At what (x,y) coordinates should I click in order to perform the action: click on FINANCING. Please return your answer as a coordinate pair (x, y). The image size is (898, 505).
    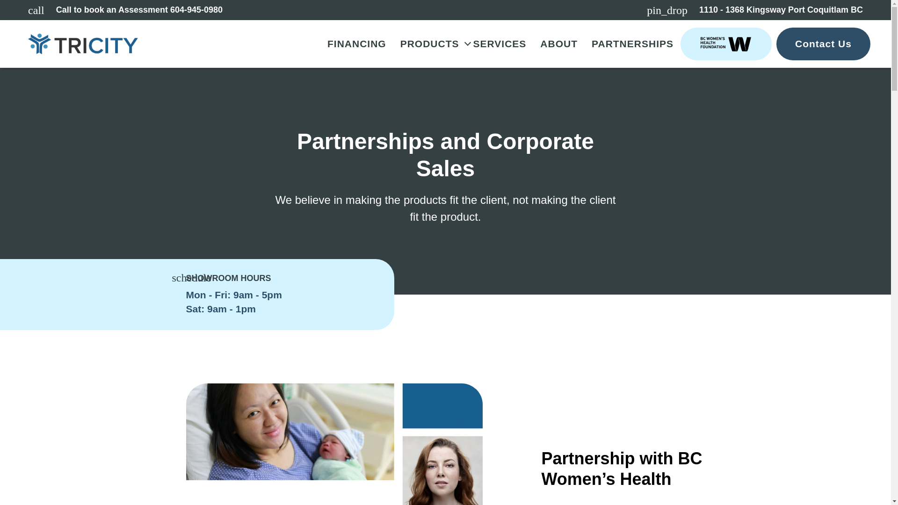
    Looking at the image, I should click on (356, 44).